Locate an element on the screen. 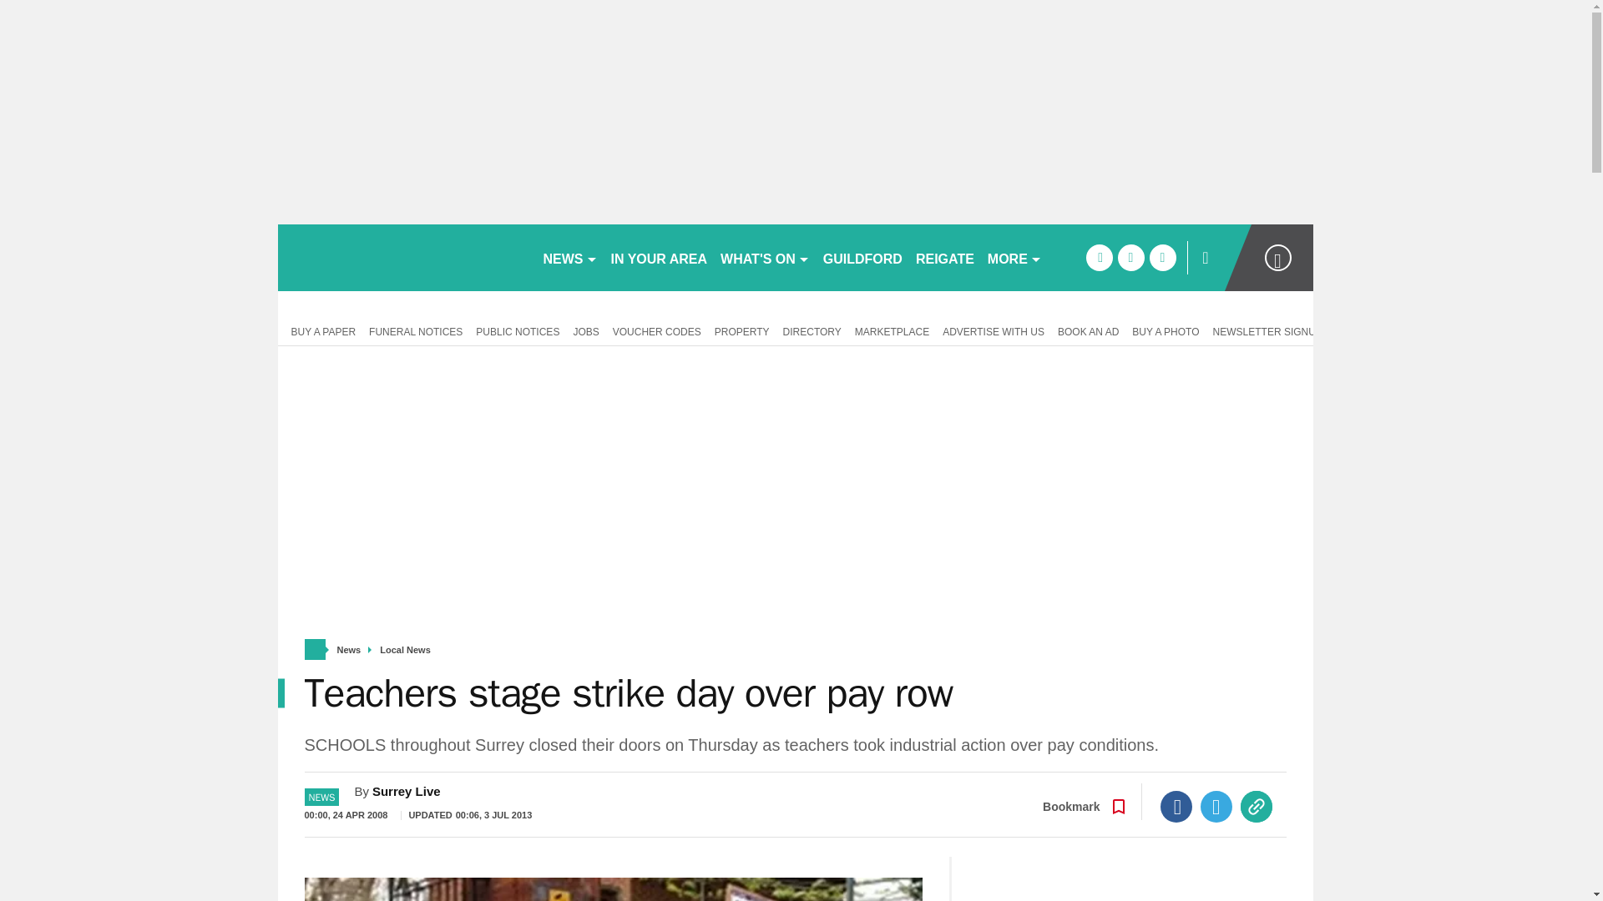  WHAT'S ON is located at coordinates (765, 257).